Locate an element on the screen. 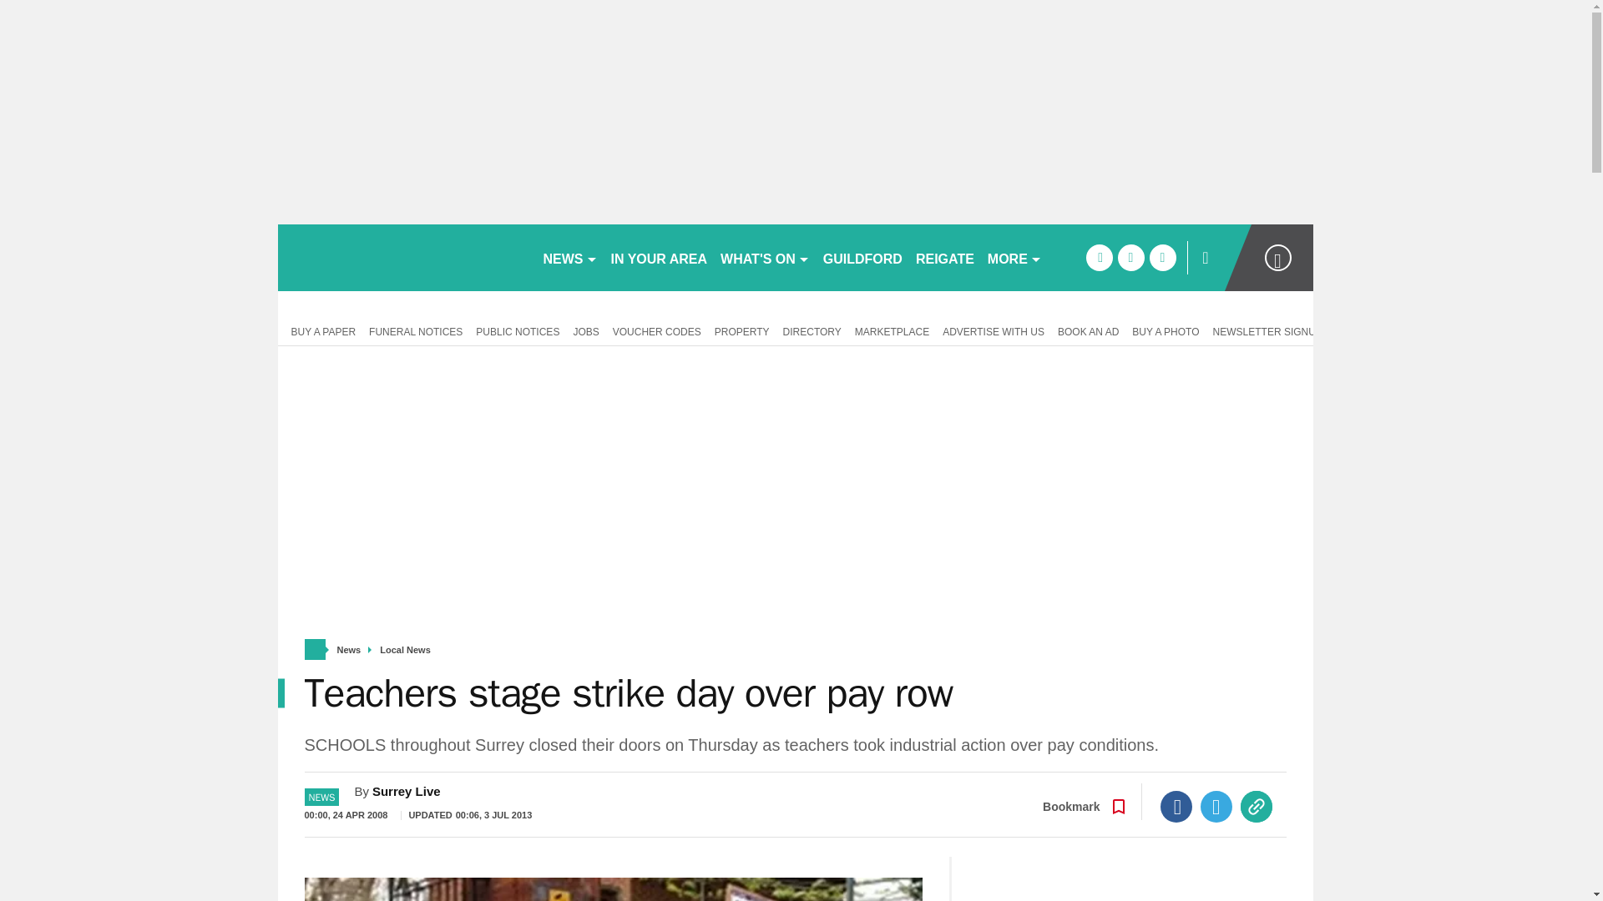  WHAT'S ON is located at coordinates (765, 257).